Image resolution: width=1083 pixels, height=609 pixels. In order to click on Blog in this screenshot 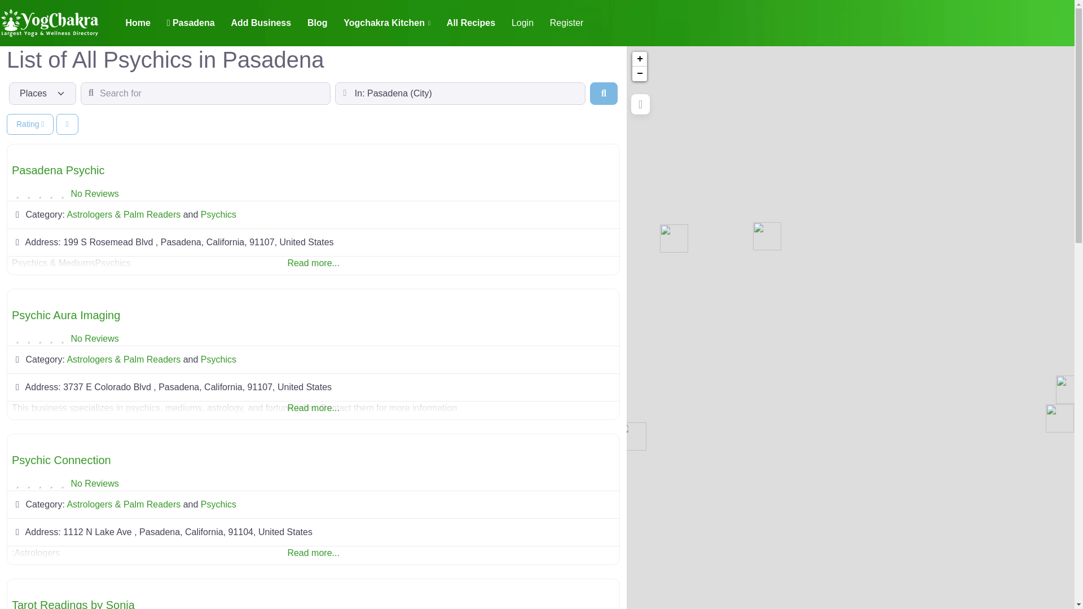, I will do `click(316, 23)`.